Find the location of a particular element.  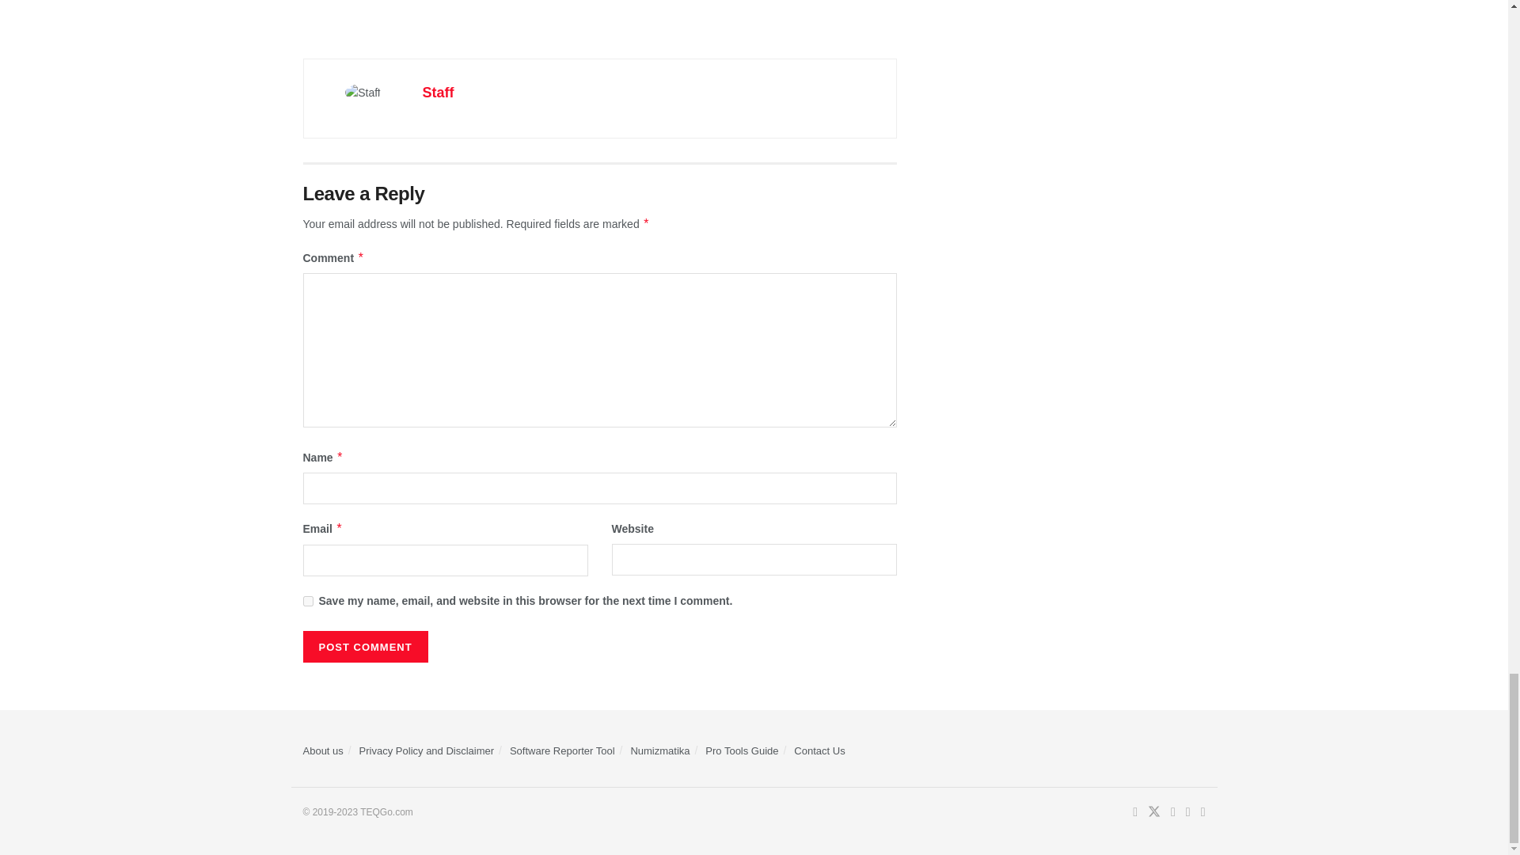

yes is located at coordinates (307, 600).